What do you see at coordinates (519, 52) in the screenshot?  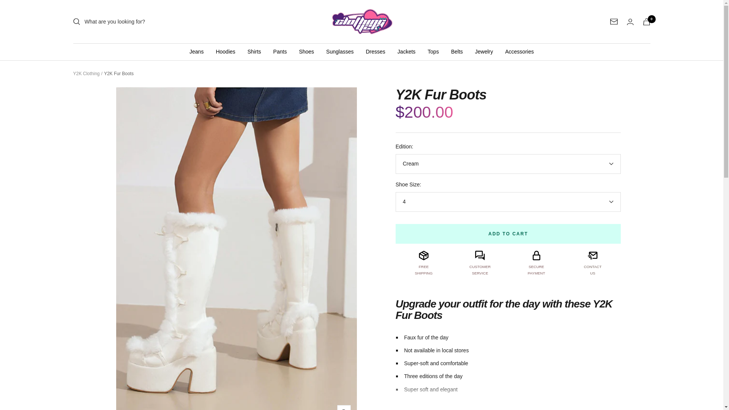 I see `Accessories` at bounding box center [519, 52].